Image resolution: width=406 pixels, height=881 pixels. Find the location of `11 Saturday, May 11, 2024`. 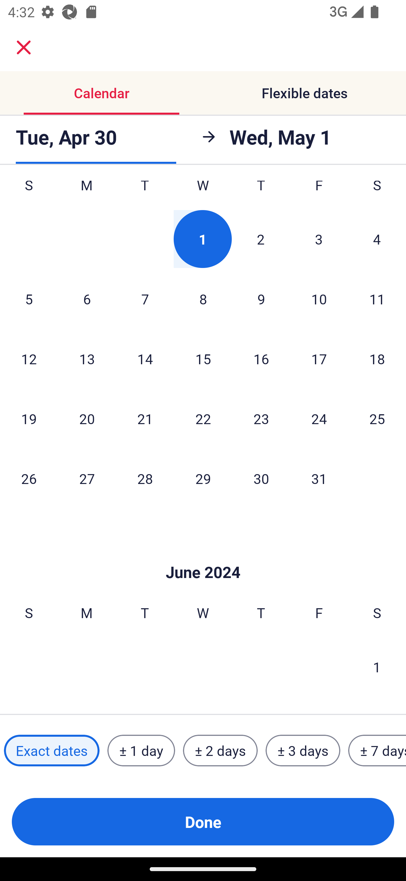

11 Saturday, May 11, 2024 is located at coordinates (377, 298).